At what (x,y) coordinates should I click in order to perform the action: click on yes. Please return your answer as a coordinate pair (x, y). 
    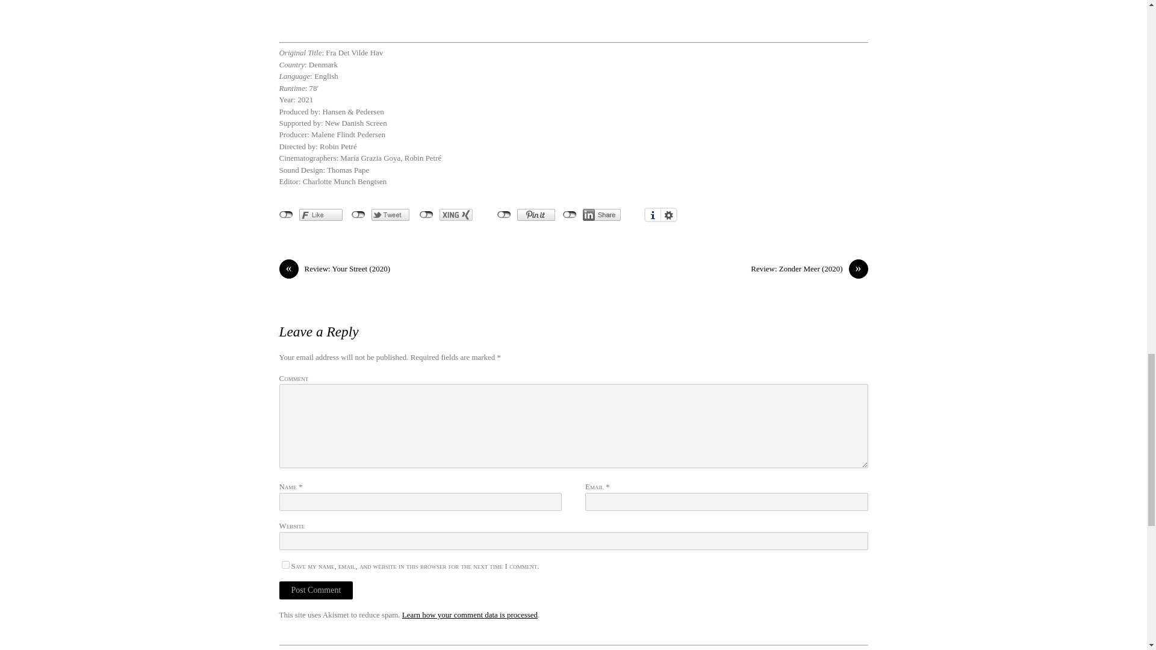
    Looking at the image, I should click on (285, 565).